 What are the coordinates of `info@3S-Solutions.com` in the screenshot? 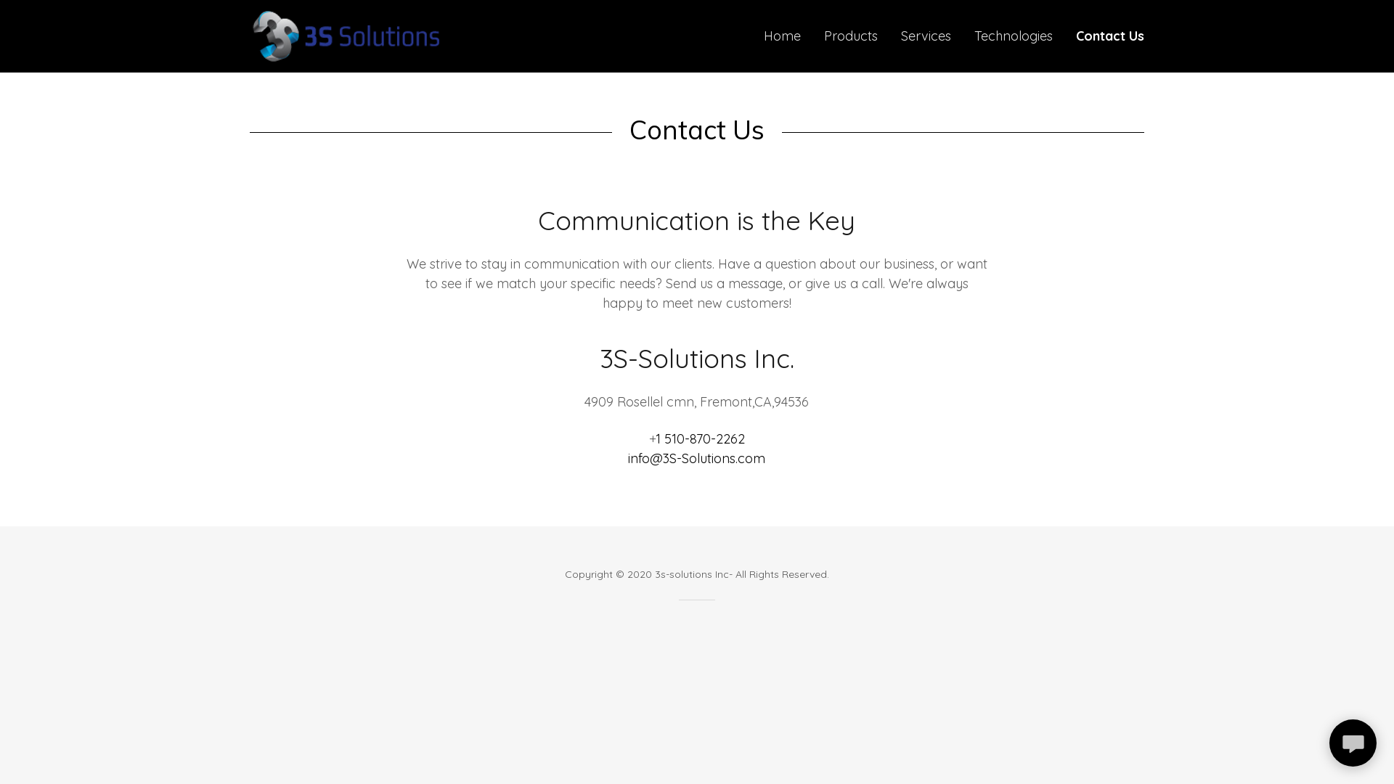 It's located at (697, 459).